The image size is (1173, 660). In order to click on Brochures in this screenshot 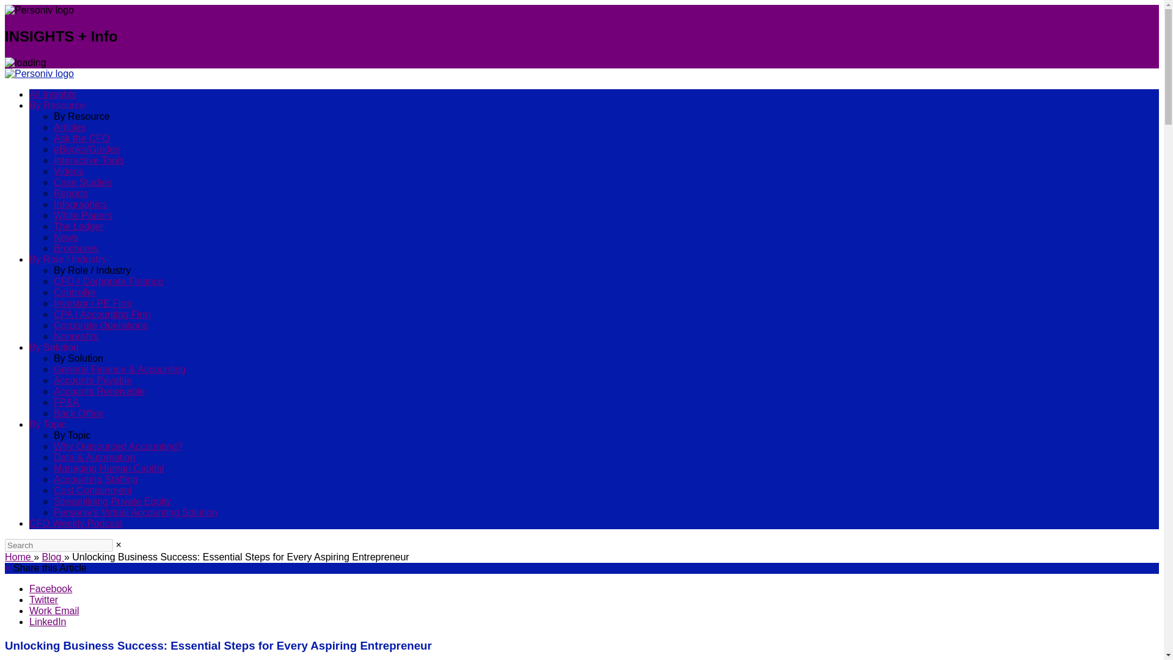, I will do `click(76, 248)`.